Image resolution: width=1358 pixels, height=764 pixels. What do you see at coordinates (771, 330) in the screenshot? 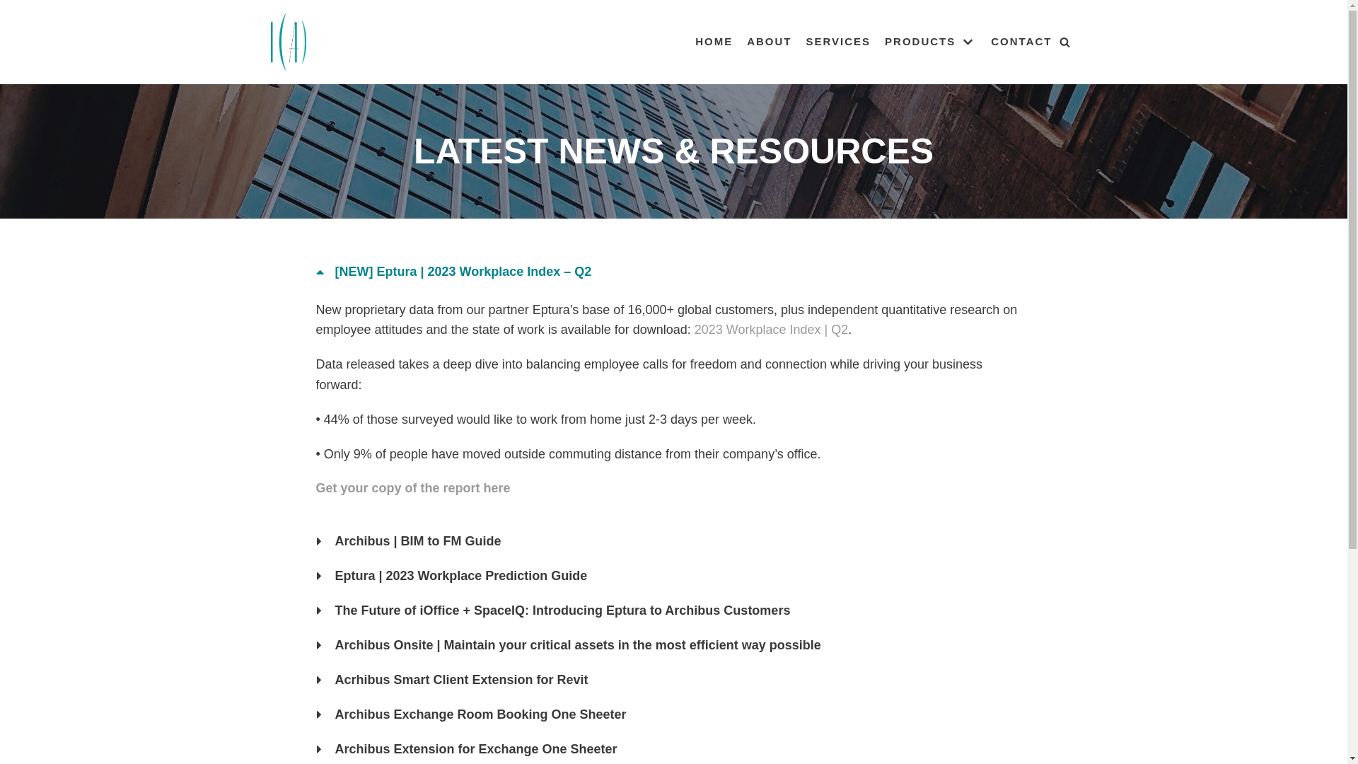
I see `2023 Workplace Index | Q2` at bounding box center [771, 330].